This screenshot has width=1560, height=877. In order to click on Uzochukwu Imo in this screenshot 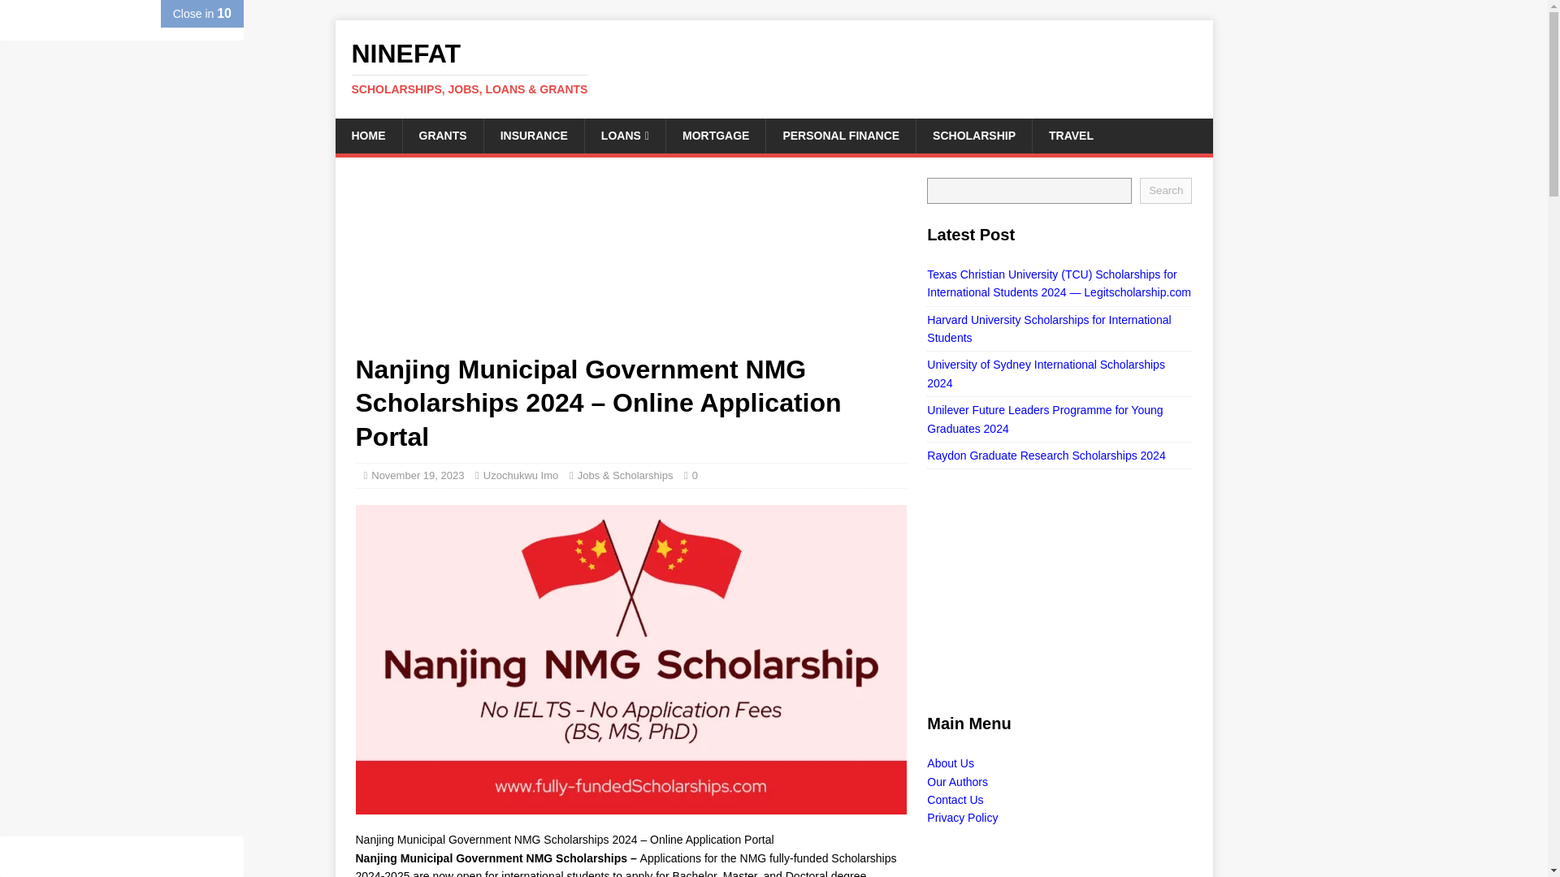, I will do `click(521, 474)`.